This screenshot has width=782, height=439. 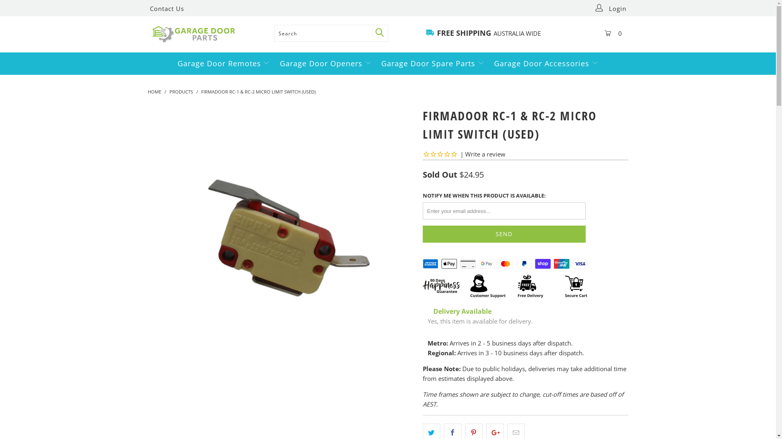 I want to click on Garage Door Spare Parts, so click(x=433, y=63).